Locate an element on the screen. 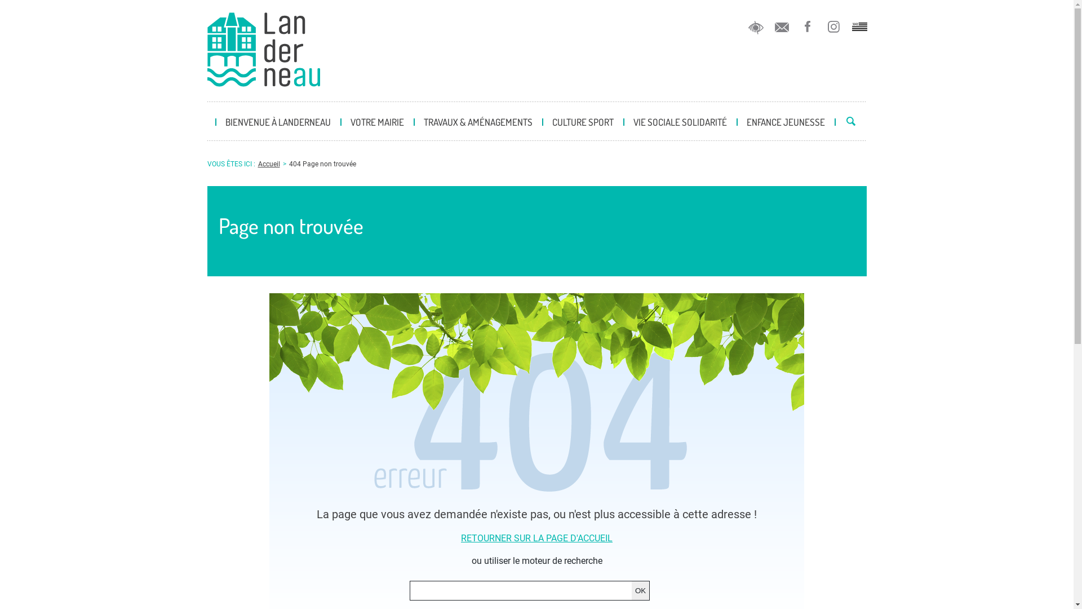 The image size is (1082, 609). Facebook is located at coordinates (807, 27).